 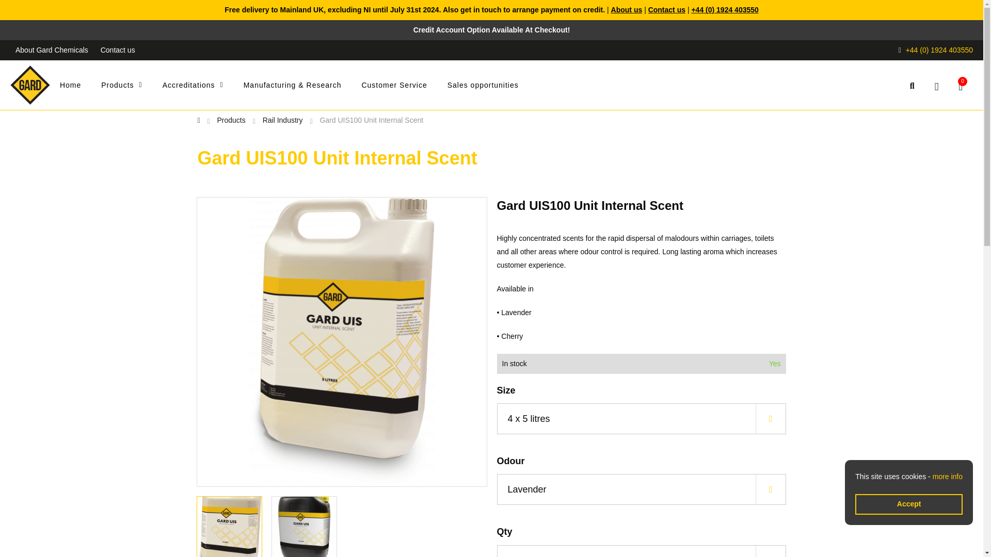 I want to click on Contact us, so click(x=667, y=9).